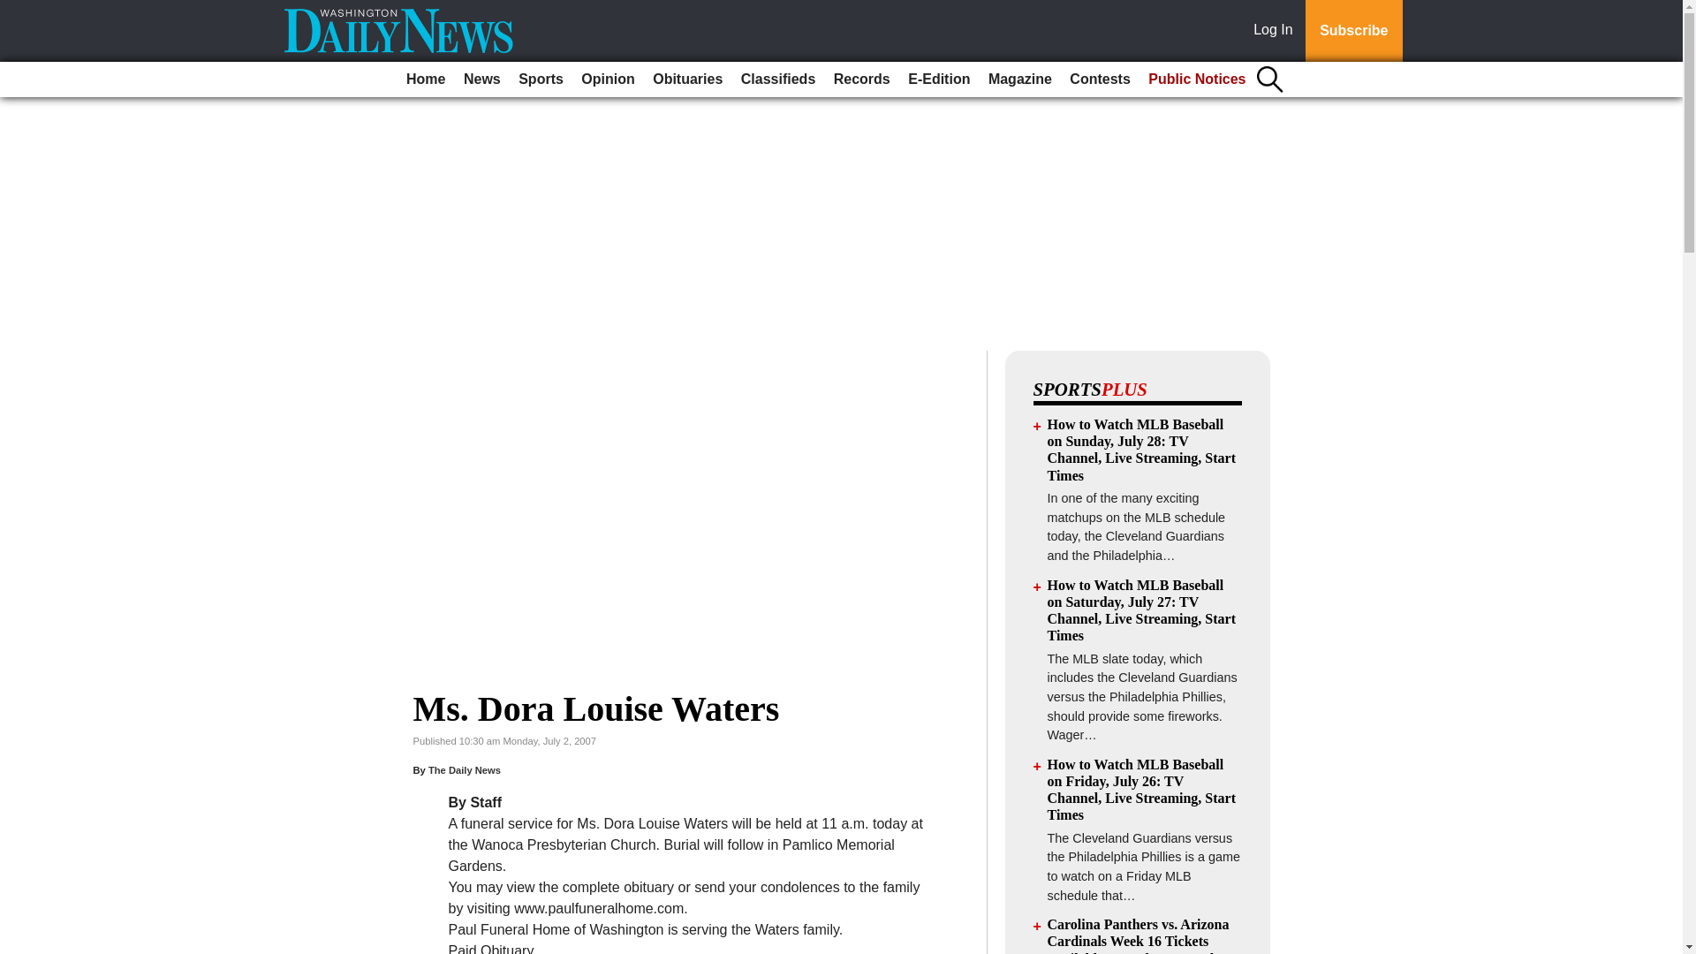 This screenshot has width=1696, height=954. Describe the element at coordinates (426, 79) in the screenshot. I see `Home` at that location.